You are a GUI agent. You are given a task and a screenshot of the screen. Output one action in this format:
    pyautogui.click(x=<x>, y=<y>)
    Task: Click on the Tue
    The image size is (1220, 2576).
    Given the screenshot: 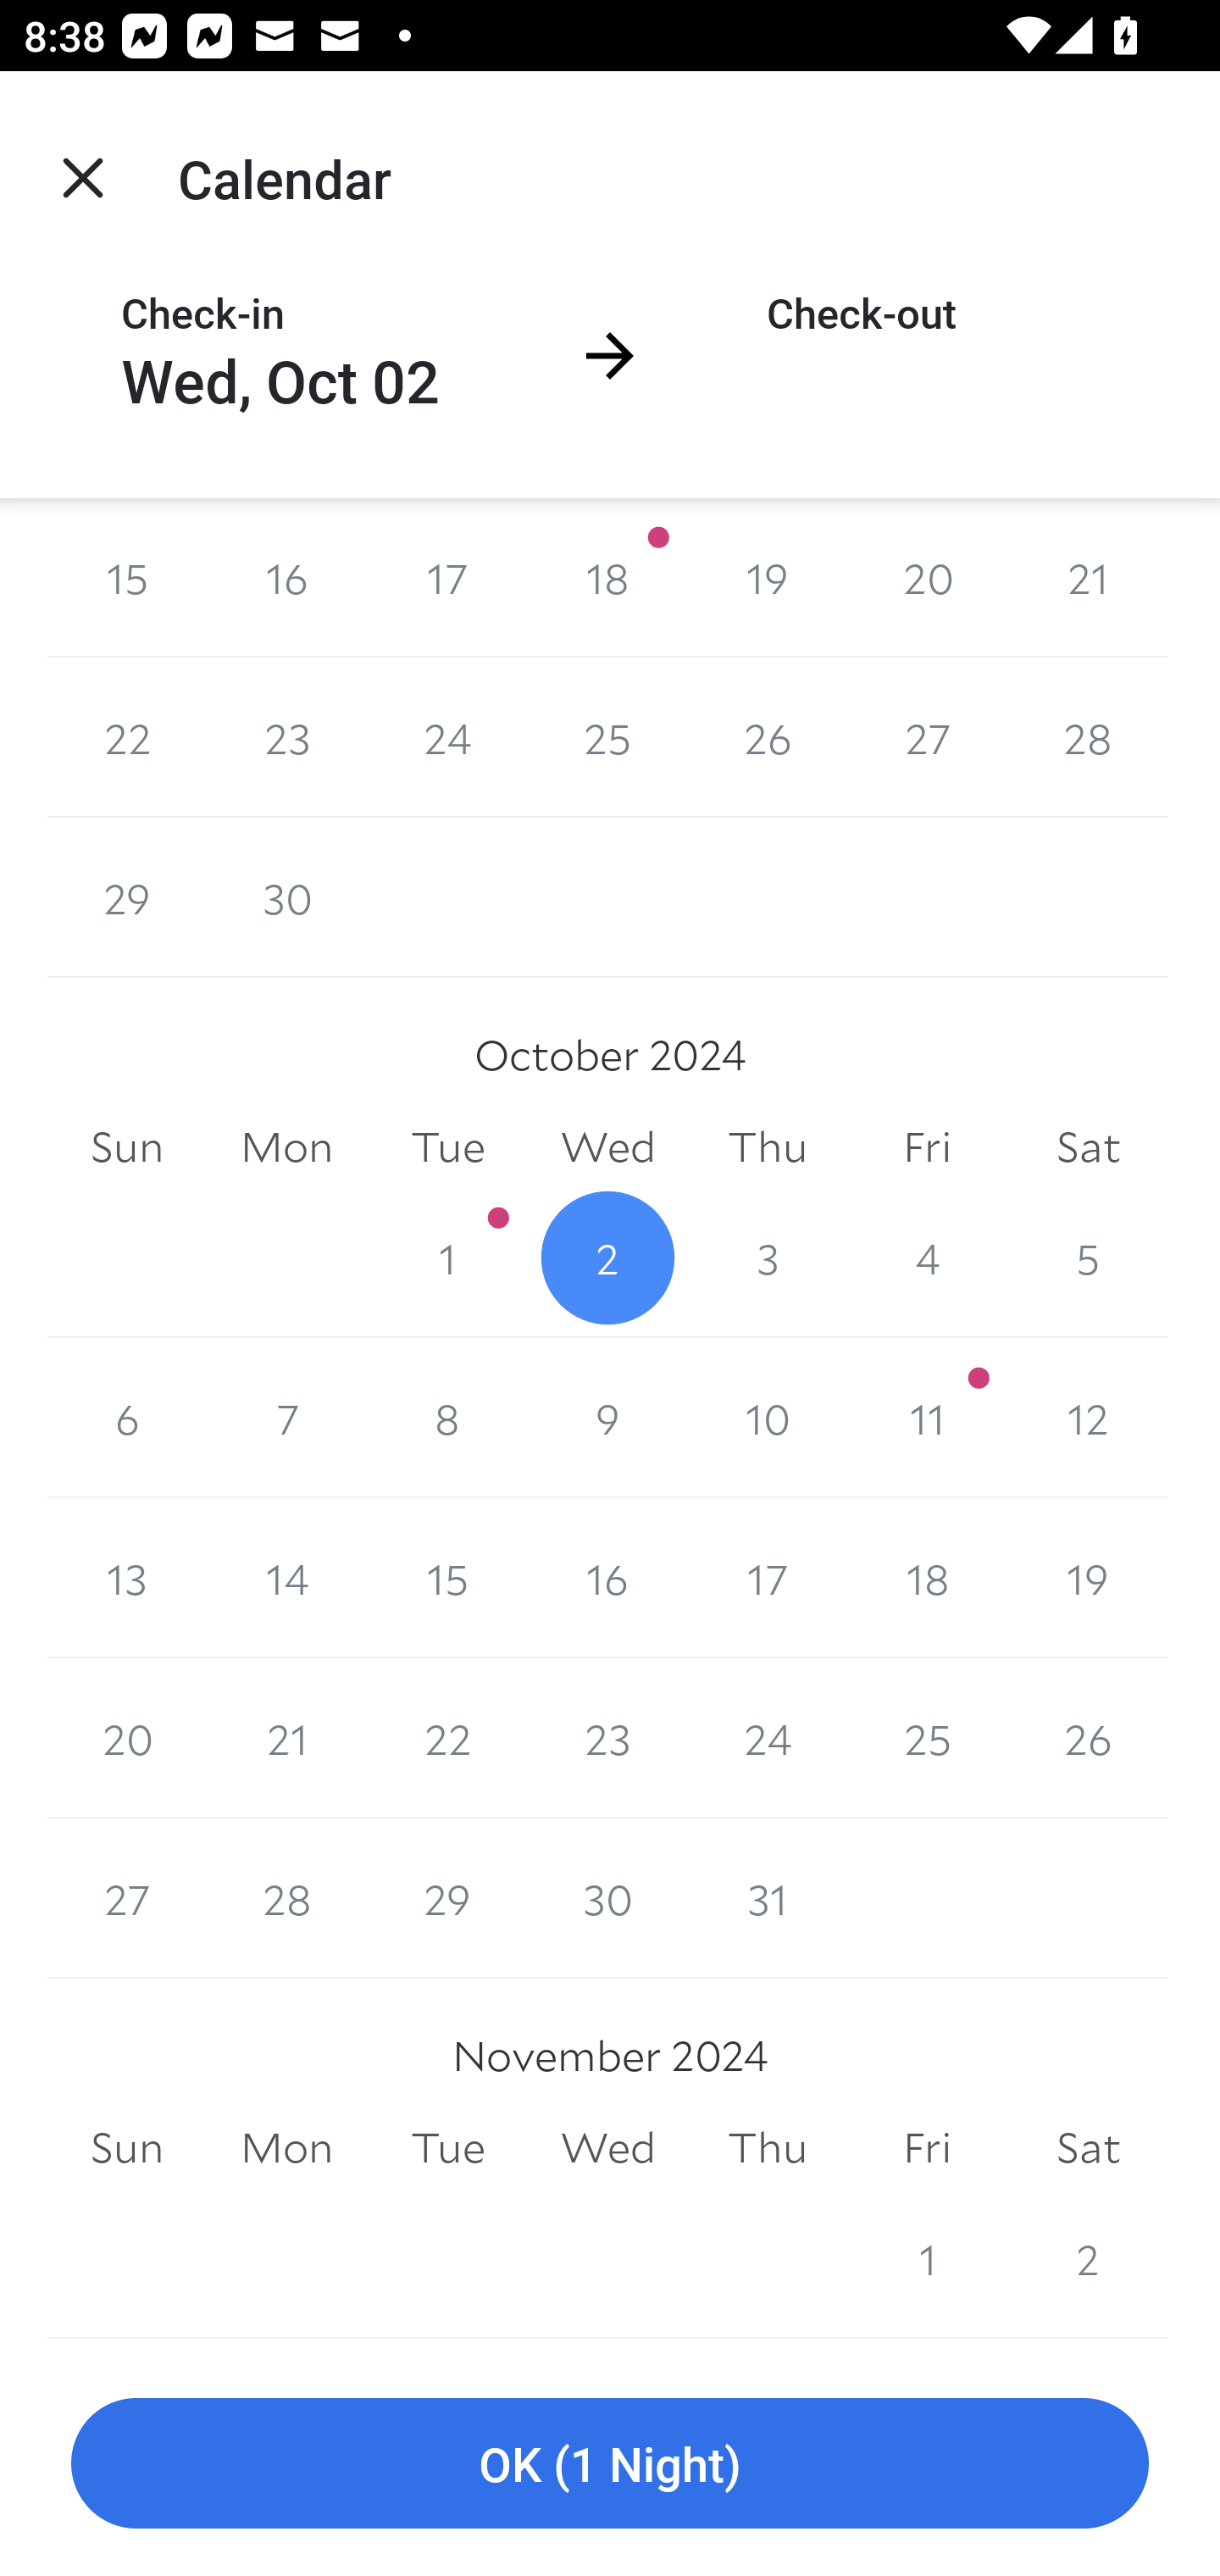 What is the action you would take?
    pyautogui.click(x=447, y=1147)
    